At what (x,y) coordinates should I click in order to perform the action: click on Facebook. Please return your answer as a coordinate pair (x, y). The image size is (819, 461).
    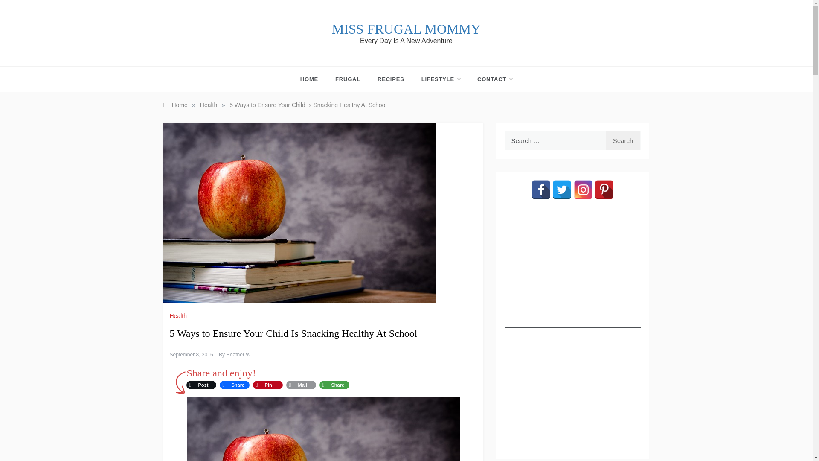
    Looking at the image, I should click on (541, 190).